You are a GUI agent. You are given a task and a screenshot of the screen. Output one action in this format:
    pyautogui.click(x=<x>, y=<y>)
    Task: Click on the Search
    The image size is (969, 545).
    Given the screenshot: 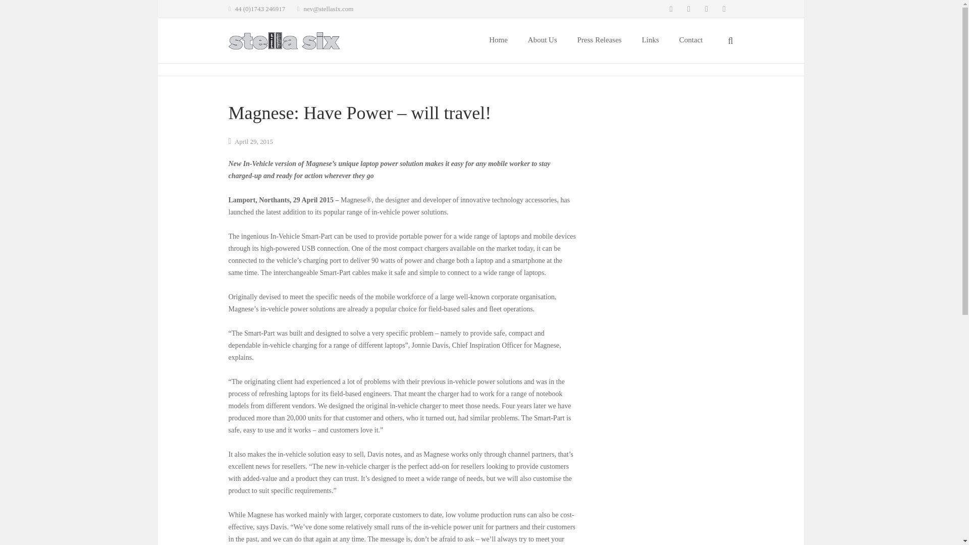 What is the action you would take?
    pyautogui.click(x=703, y=9)
    